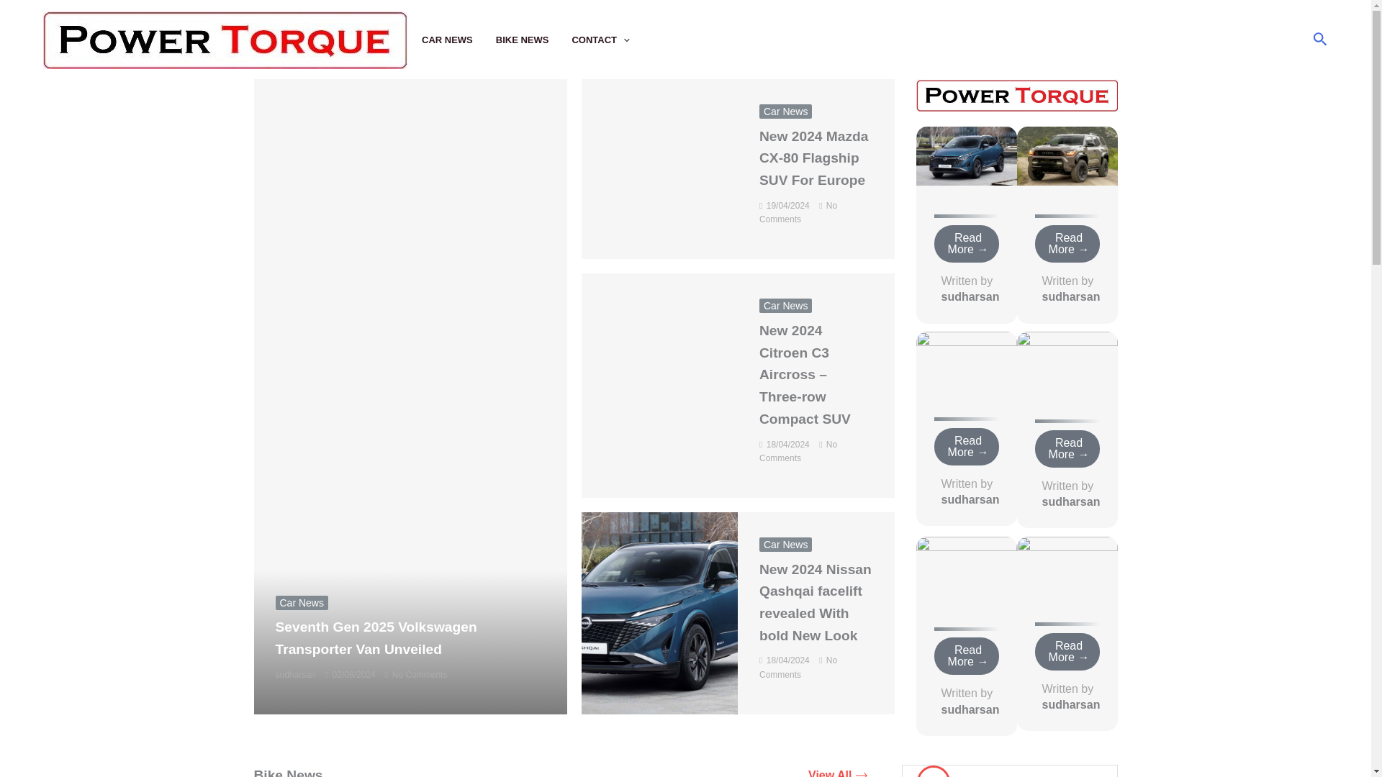 This screenshot has height=777, width=1382. What do you see at coordinates (785, 111) in the screenshot?
I see `Car News` at bounding box center [785, 111].